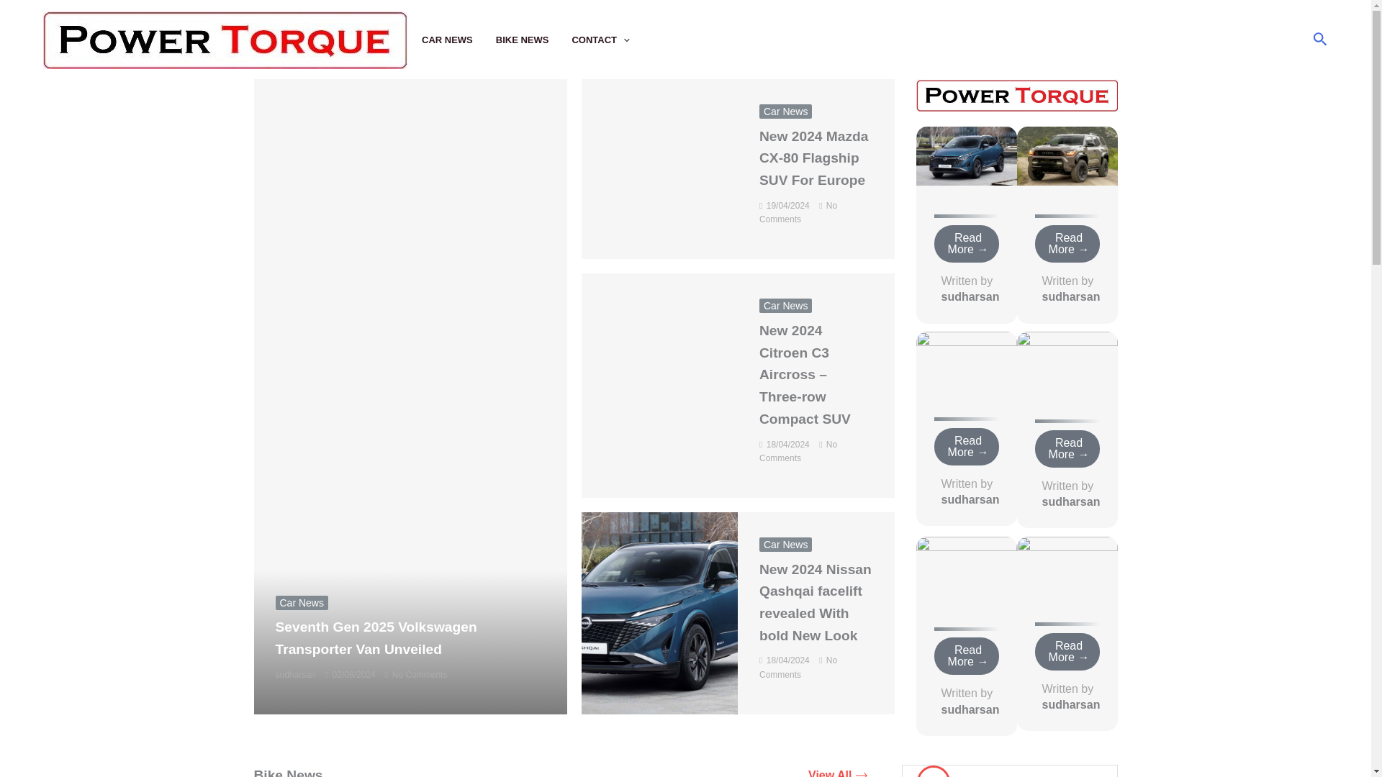 This screenshot has height=777, width=1382. What do you see at coordinates (785, 111) in the screenshot?
I see `Car News` at bounding box center [785, 111].